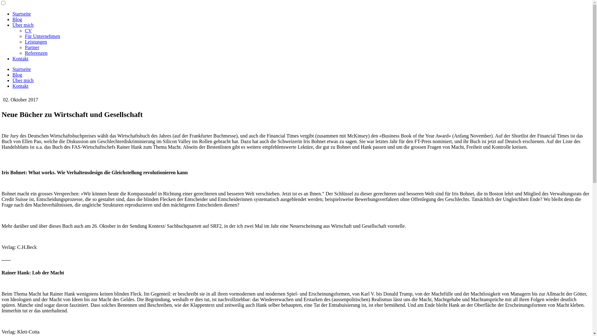 This screenshot has height=336, width=597. I want to click on Kontakt, so click(21, 58).